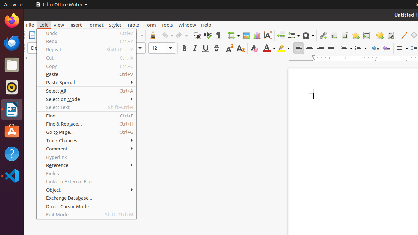 This screenshot has height=235, width=418. Describe the element at coordinates (187, 25) in the screenshot. I see `Window` at that location.